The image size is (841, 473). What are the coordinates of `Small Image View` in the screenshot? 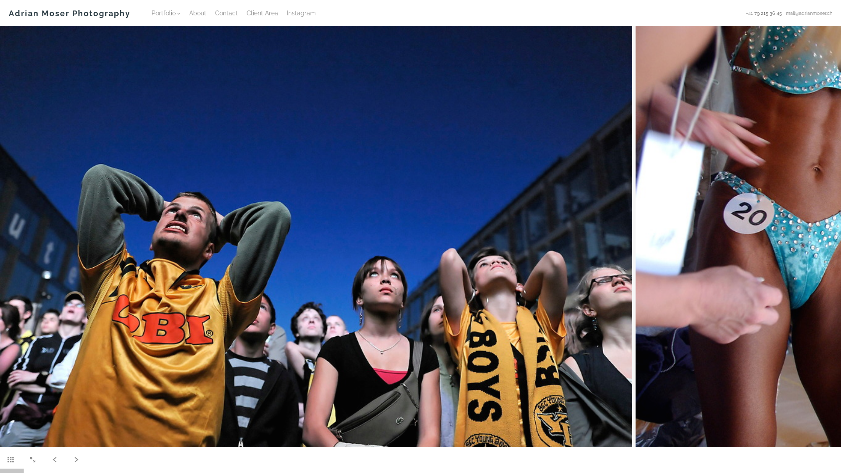 It's located at (11, 458).